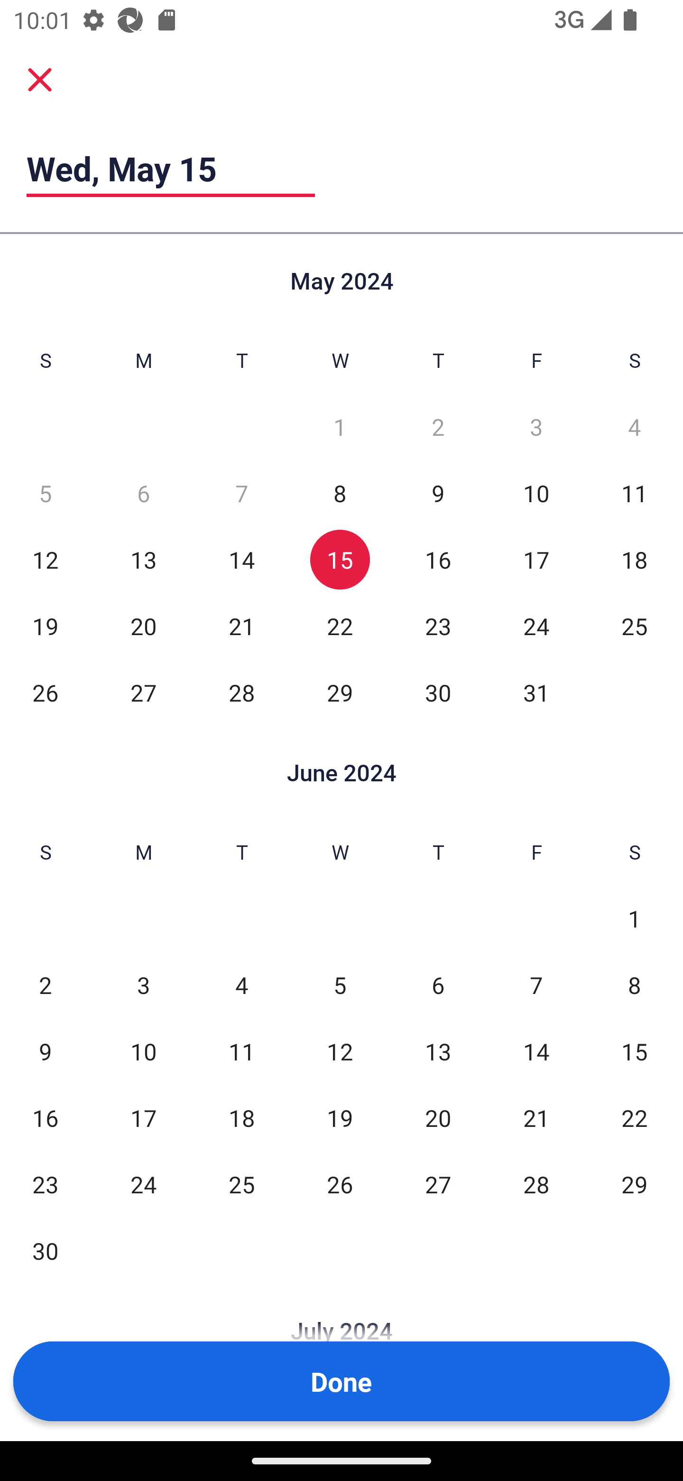 Image resolution: width=683 pixels, height=1481 pixels. Describe the element at coordinates (242, 692) in the screenshot. I see `28 Tue, May 28, Not Selected` at that location.